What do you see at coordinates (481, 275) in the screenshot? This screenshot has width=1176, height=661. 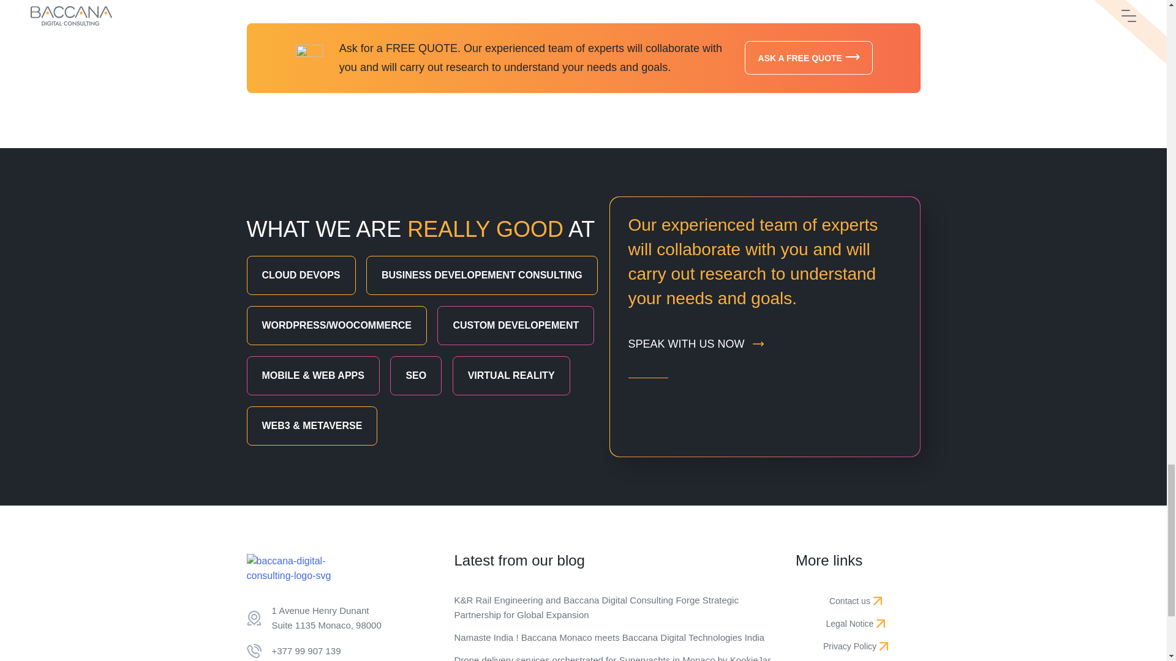 I see `SPEAK WITH US NOW` at bounding box center [481, 275].